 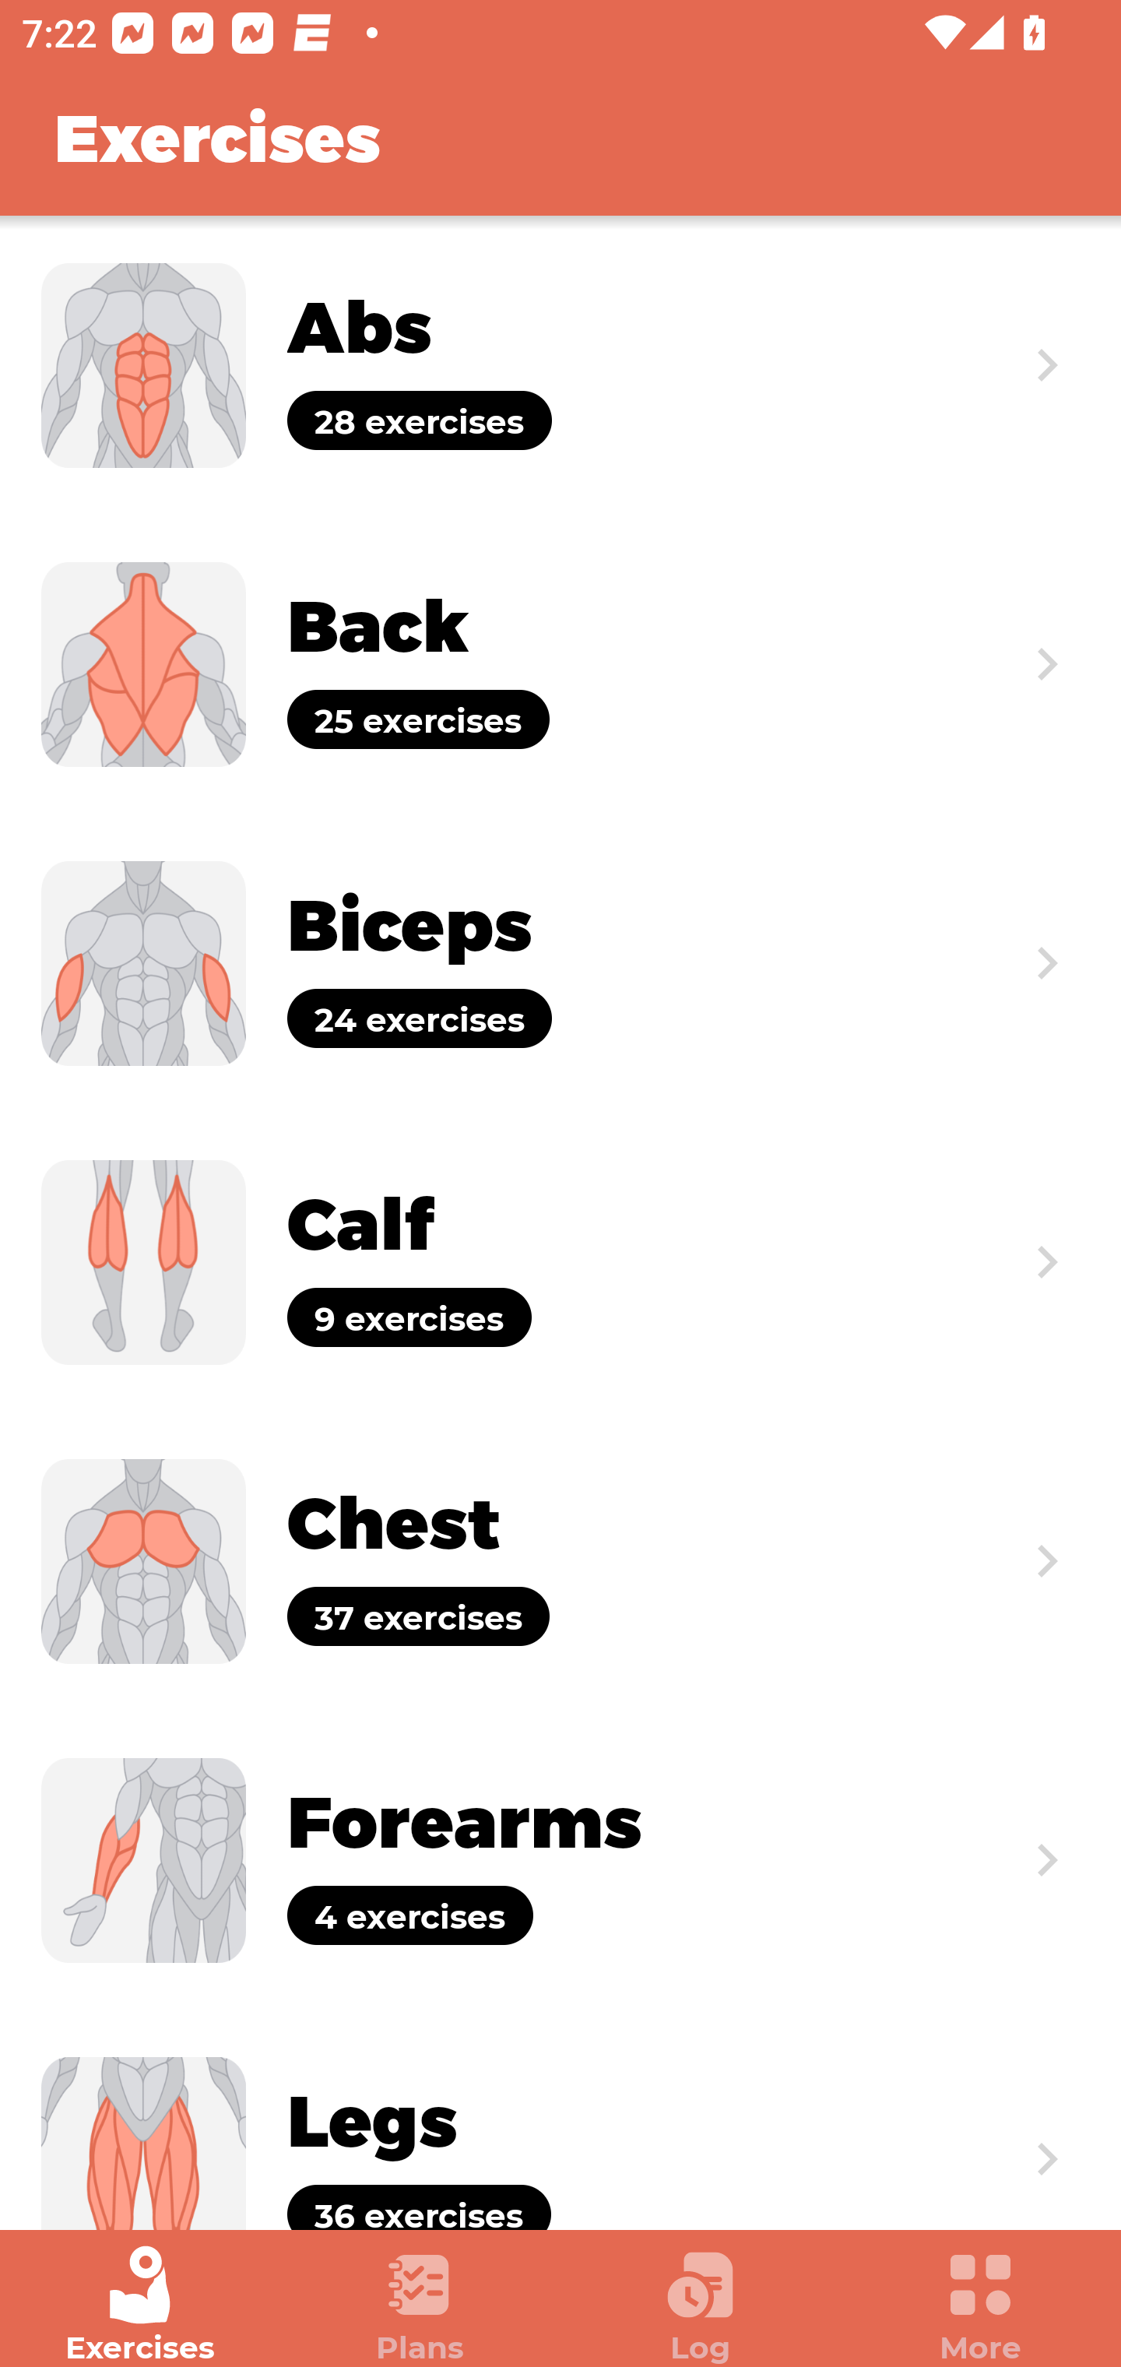 What do you see at coordinates (560, 1560) in the screenshot?
I see `Exercise Chest 37 exercises` at bounding box center [560, 1560].